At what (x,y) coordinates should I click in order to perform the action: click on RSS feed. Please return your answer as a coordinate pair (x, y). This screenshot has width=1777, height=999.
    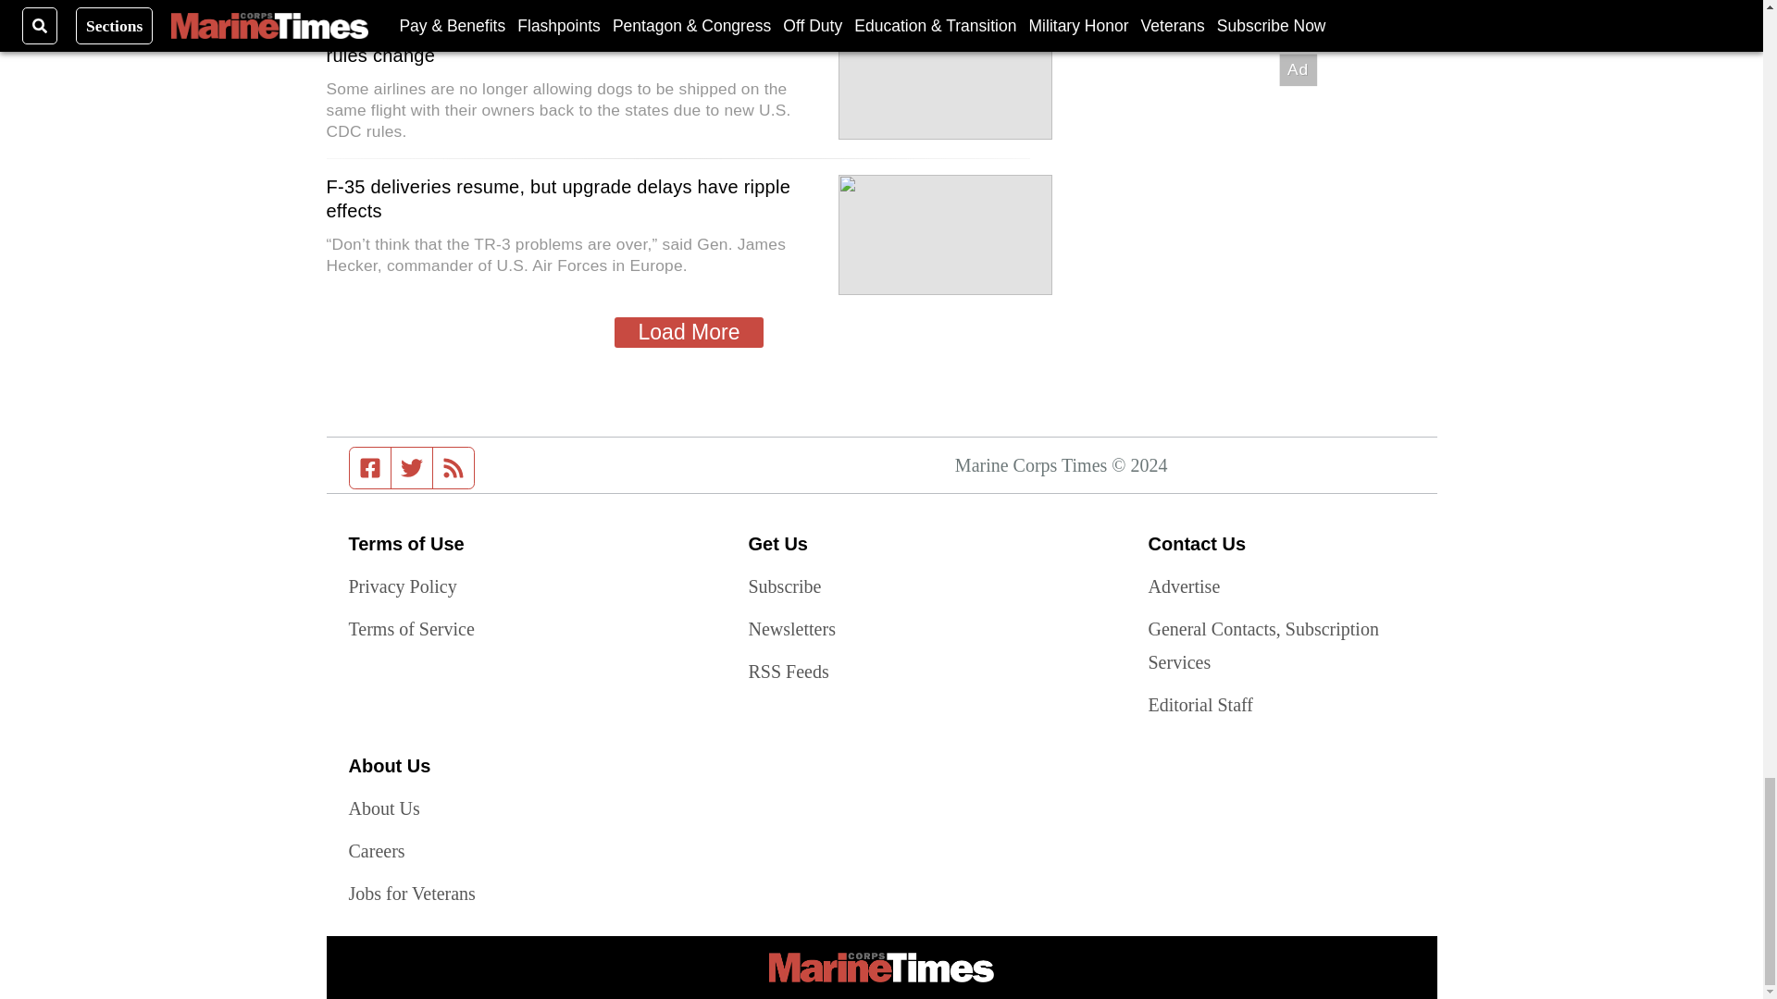
    Looking at the image, I should click on (454, 468).